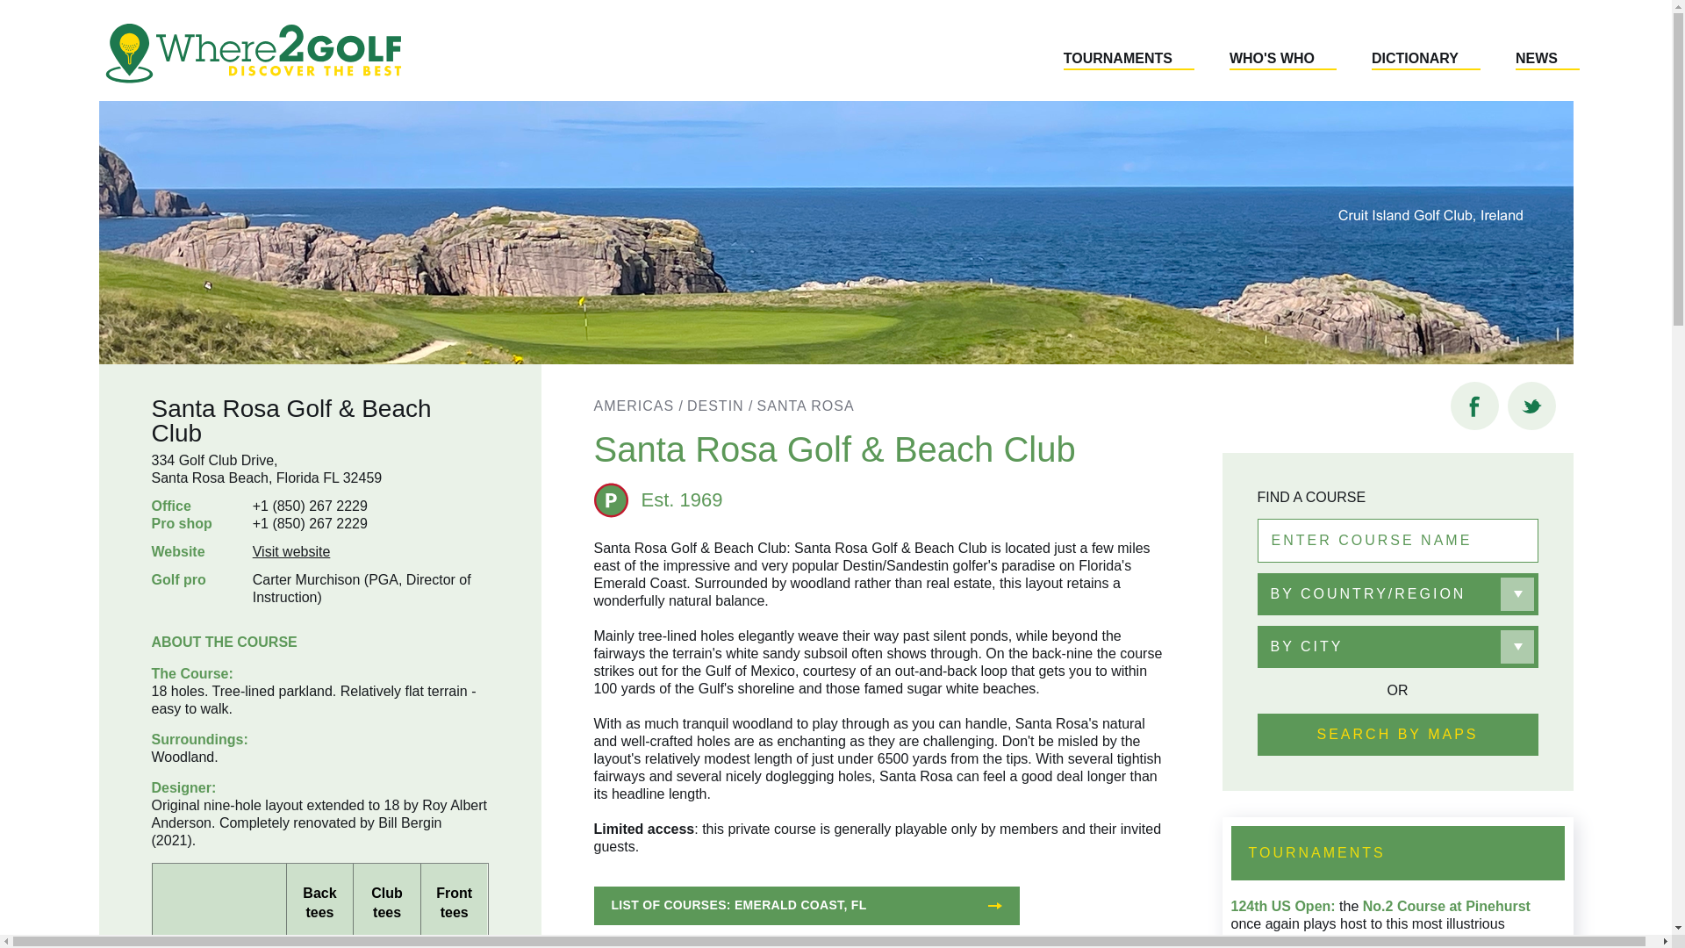  What do you see at coordinates (291, 551) in the screenshot?
I see `Visit website` at bounding box center [291, 551].